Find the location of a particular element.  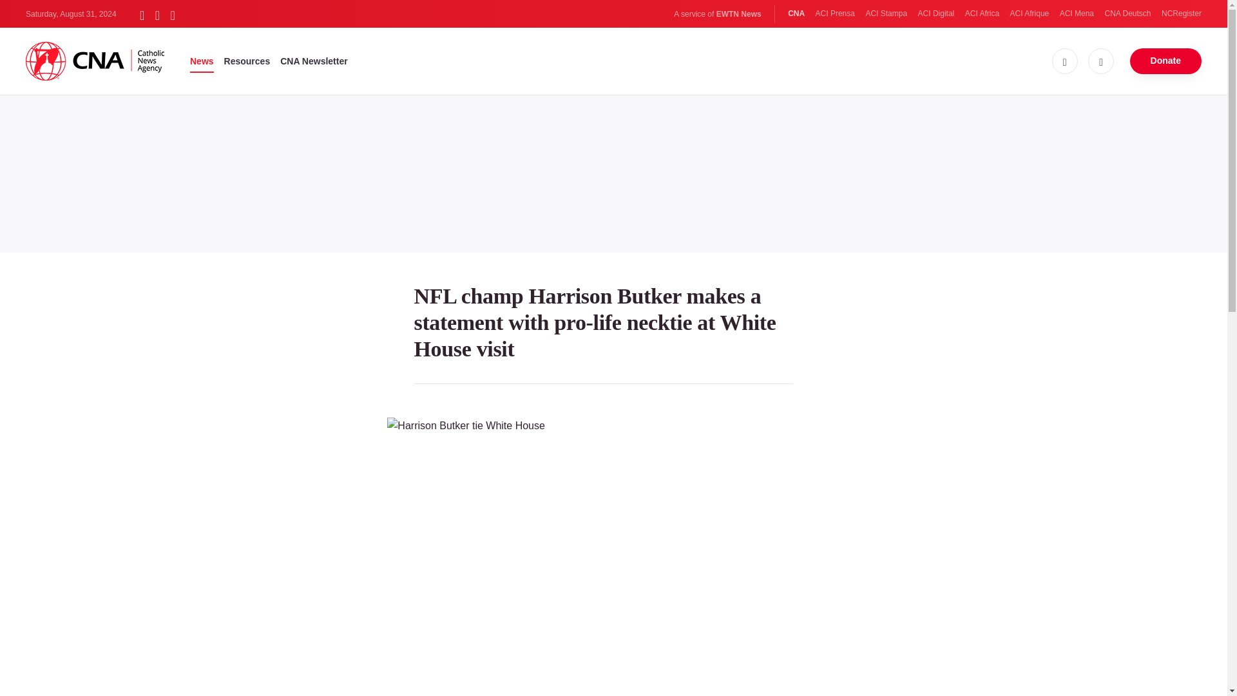

Resources is located at coordinates (247, 61).